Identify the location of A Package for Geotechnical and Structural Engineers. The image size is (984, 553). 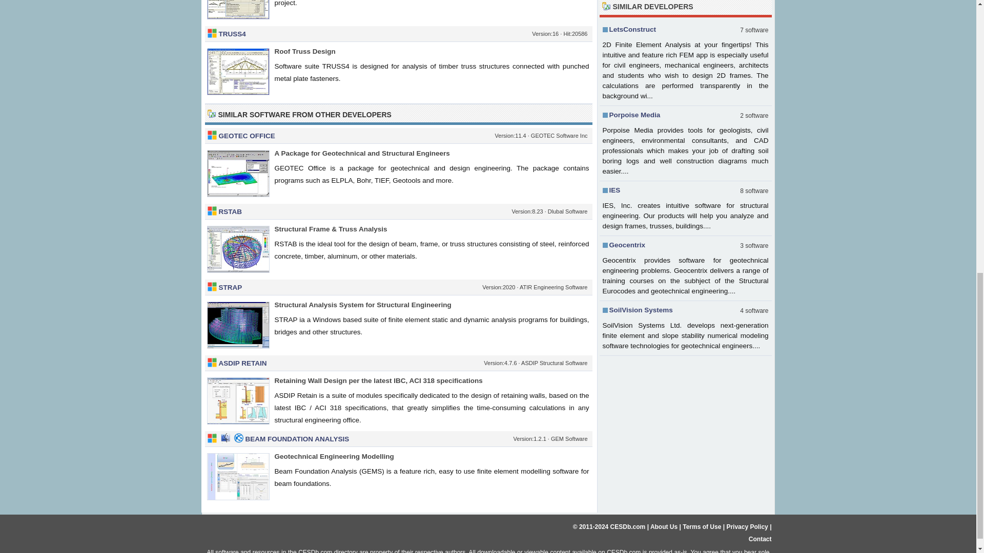
(362, 153).